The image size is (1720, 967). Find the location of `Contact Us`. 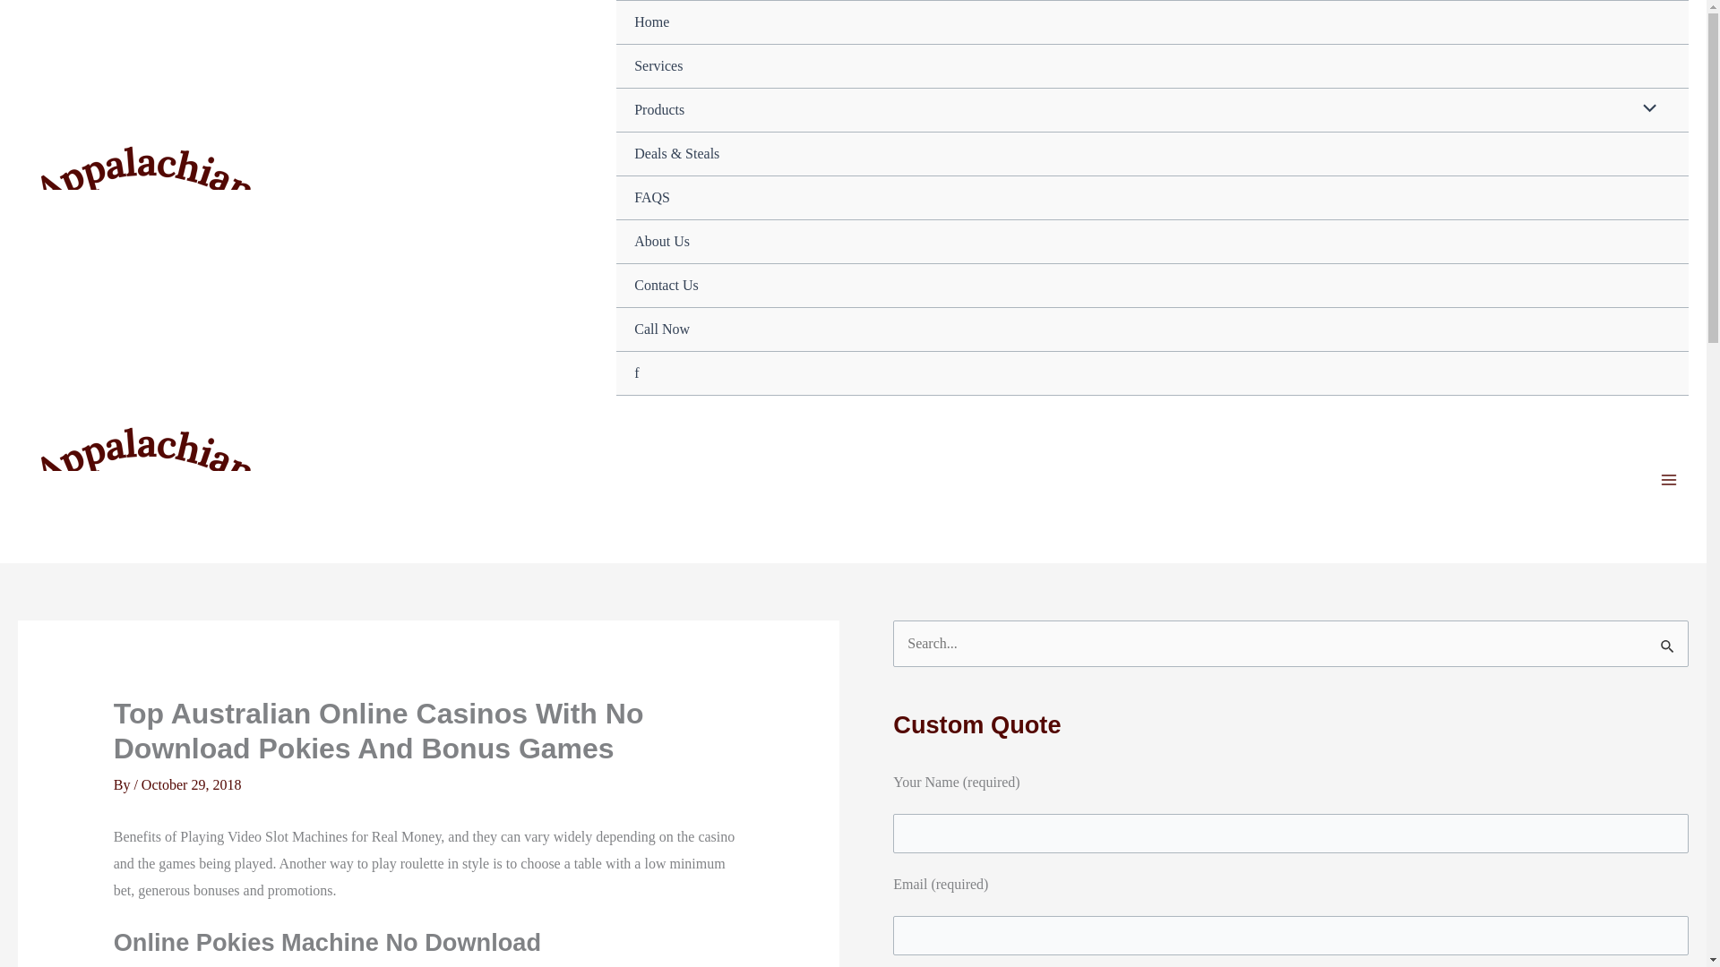

Contact Us is located at coordinates (1152, 286).